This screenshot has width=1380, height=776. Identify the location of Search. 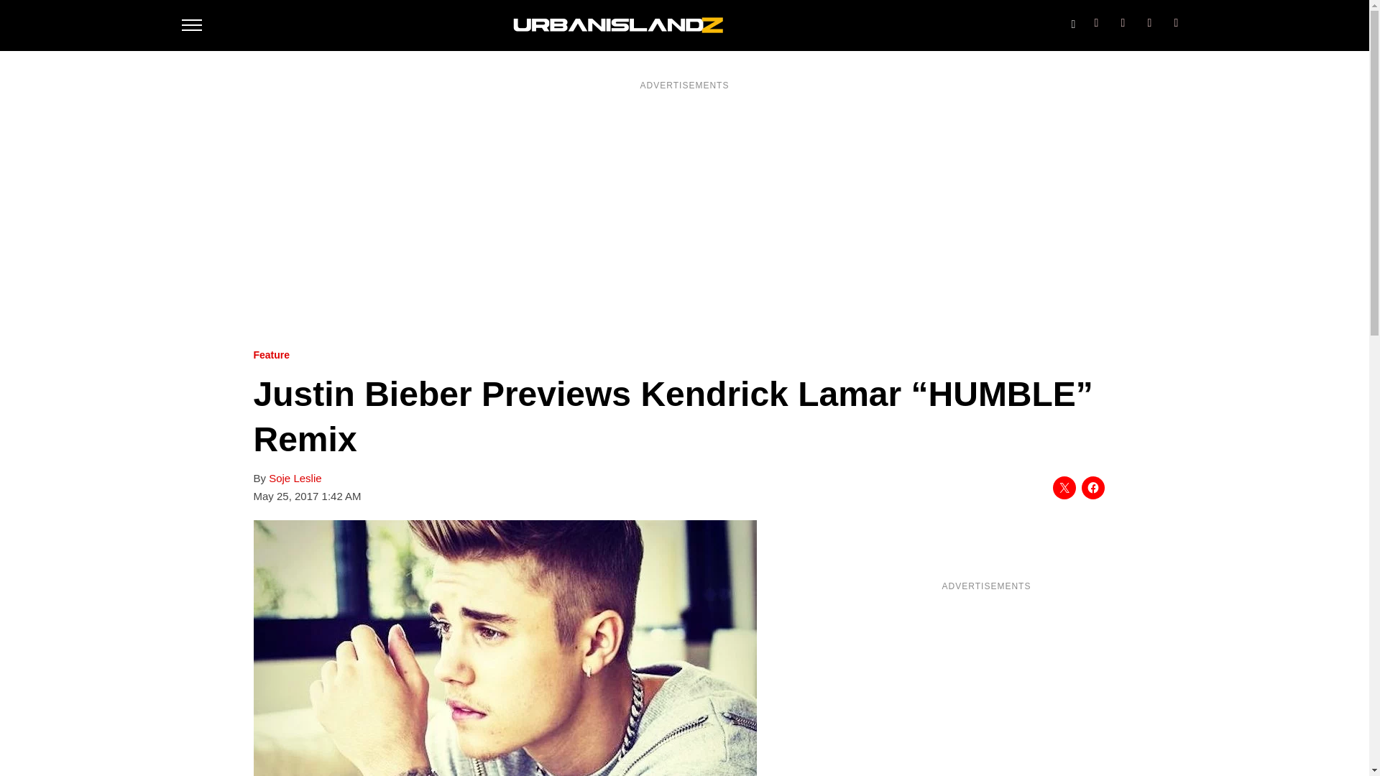
(1072, 21).